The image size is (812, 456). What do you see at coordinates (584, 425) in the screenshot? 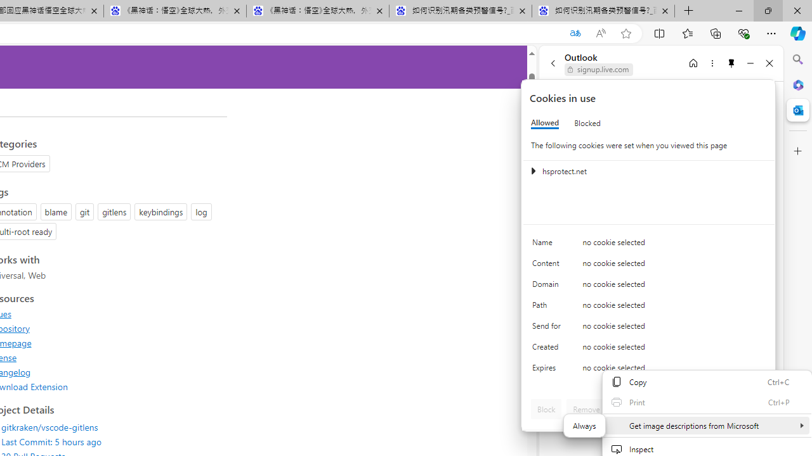
I see `Get image descriptions from Microsoft` at bounding box center [584, 425].